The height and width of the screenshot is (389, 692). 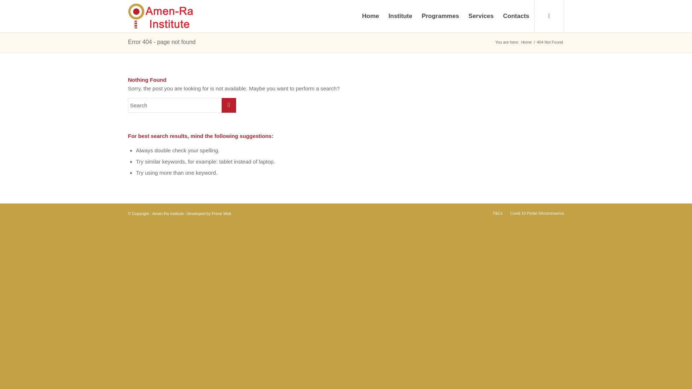 I want to click on Programmes, so click(x=440, y=16).